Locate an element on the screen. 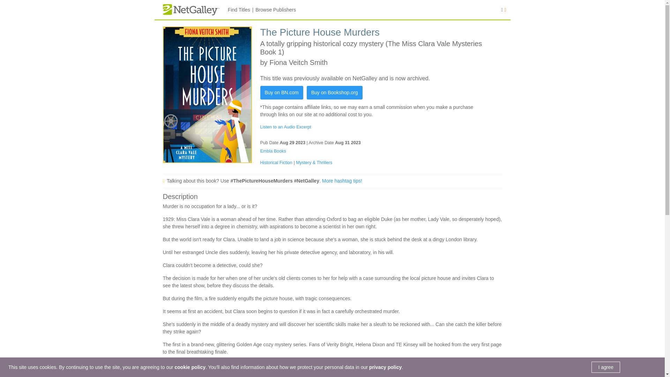 This screenshot has width=670, height=377. Buy on Bookshop.org is located at coordinates (334, 93).